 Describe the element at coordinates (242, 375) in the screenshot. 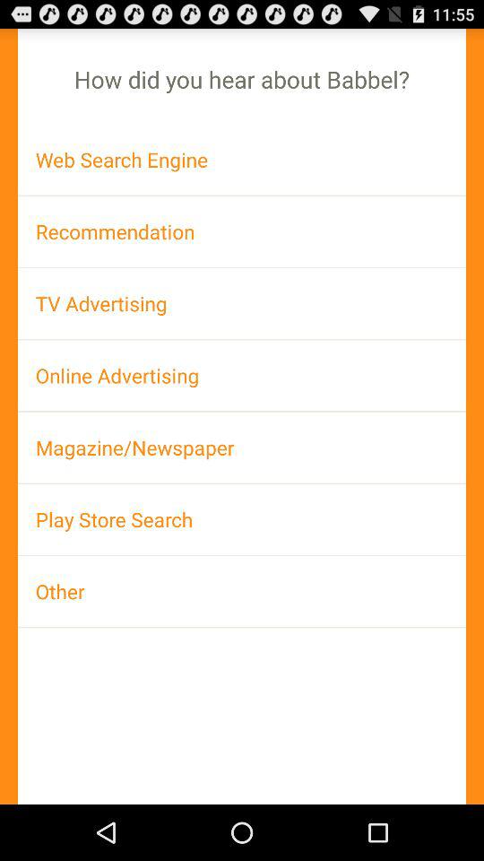

I see `tap the online advertising item` at that location.